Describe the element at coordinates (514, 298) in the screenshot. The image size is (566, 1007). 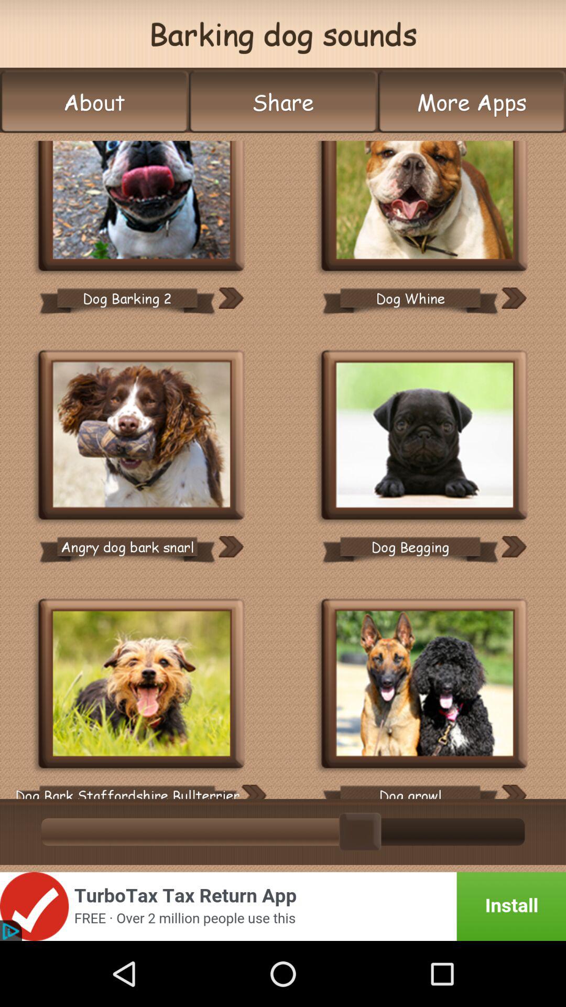
I see `go to the next` at that location.